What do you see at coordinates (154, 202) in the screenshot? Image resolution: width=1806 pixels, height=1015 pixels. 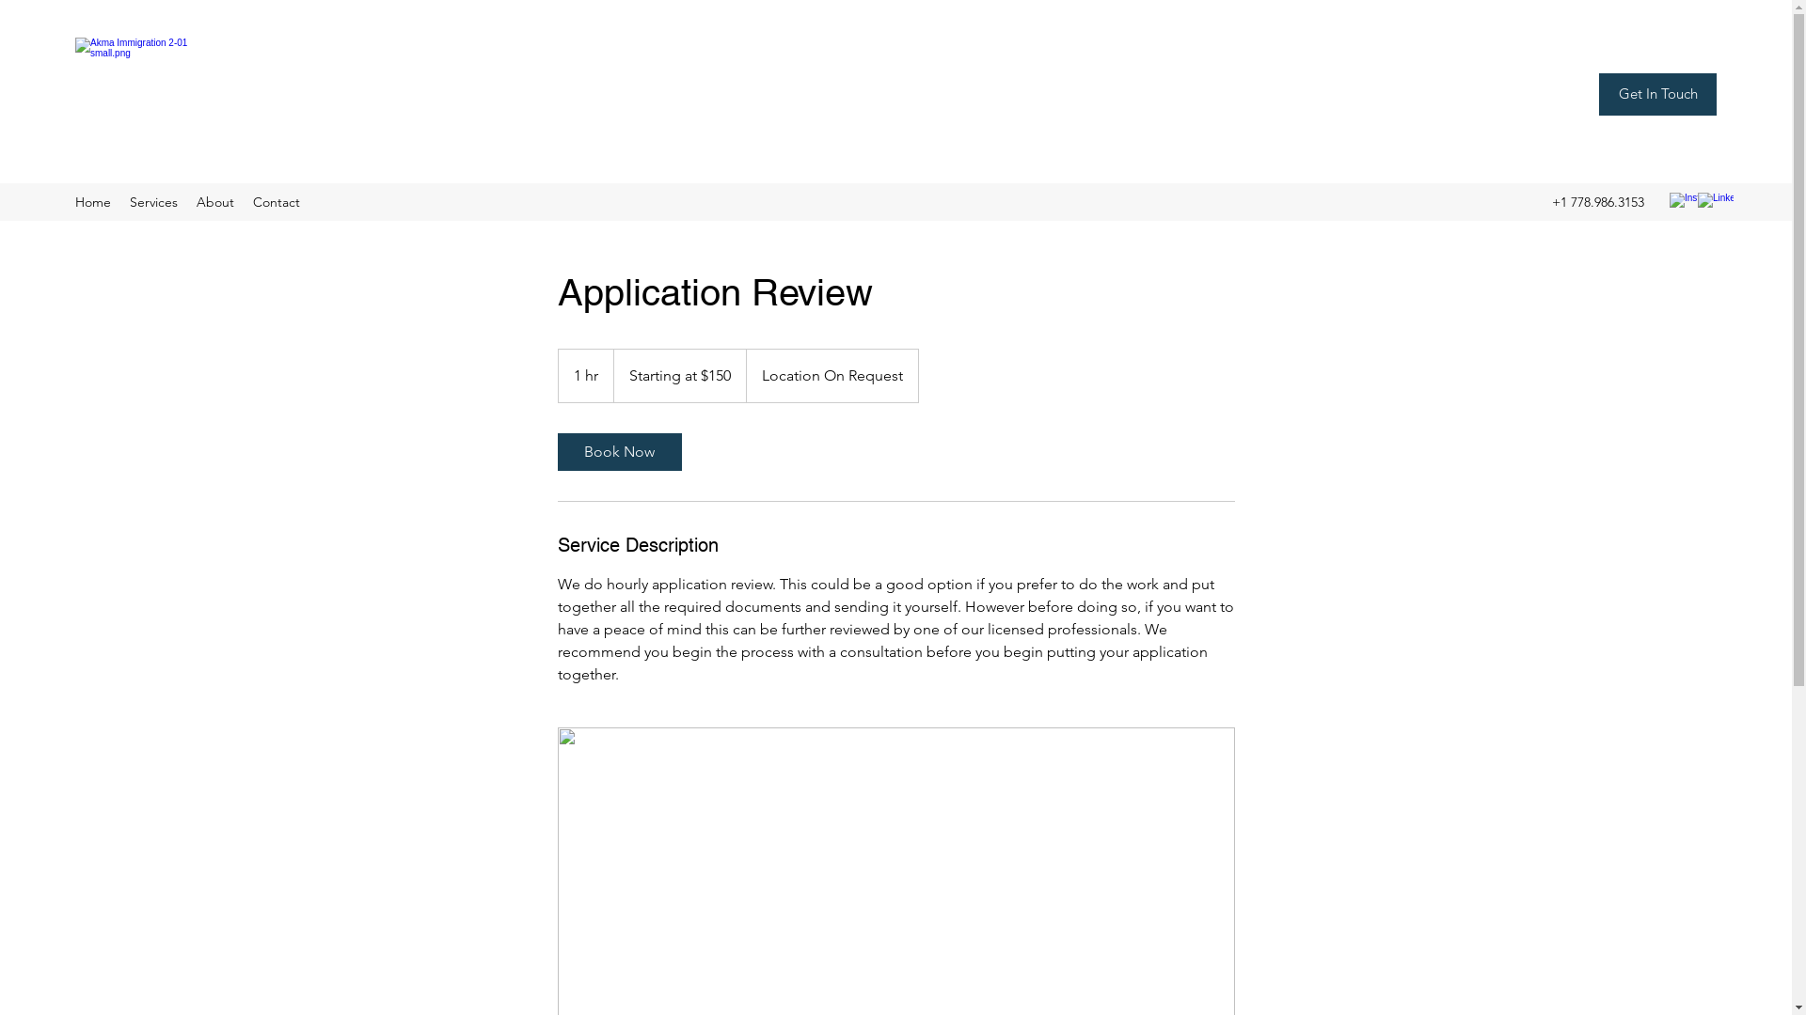 I see `Services` at bounding box center [154, 202].